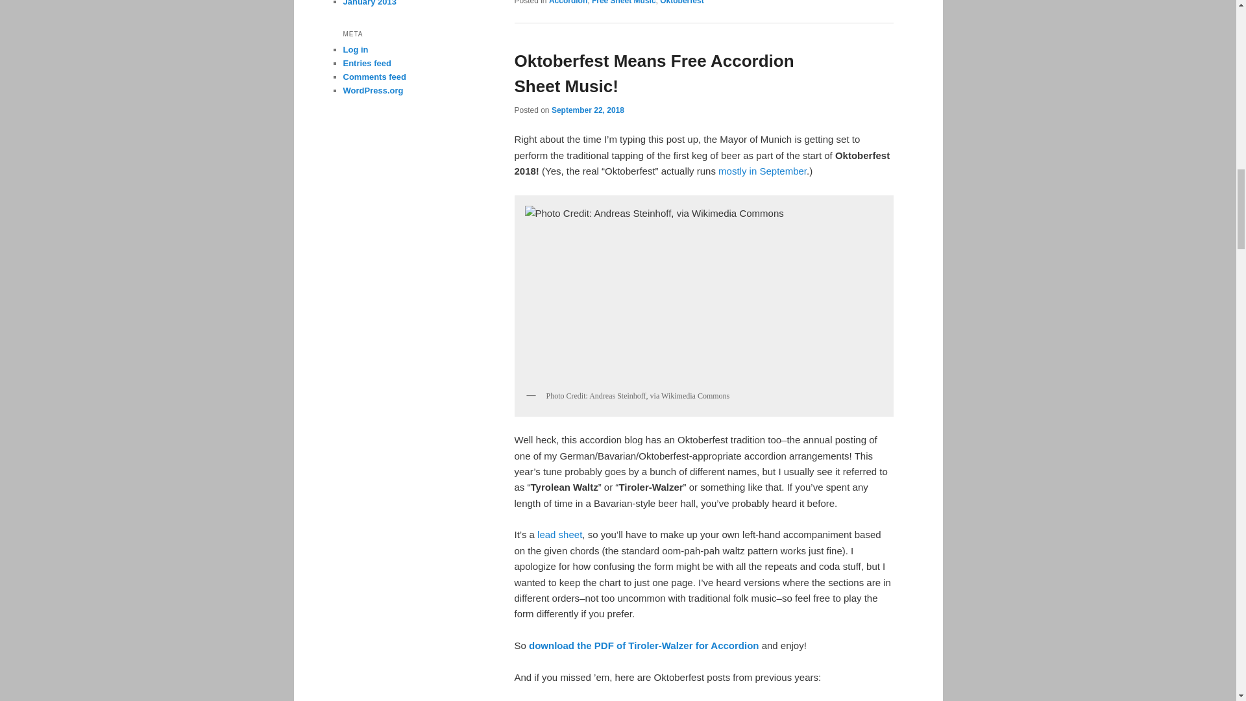 The width and height of the screenshot is (1246, 701). Describe the element at coordinates (588, 110) in the screenshot. I see `September 22, 2018` at that location.